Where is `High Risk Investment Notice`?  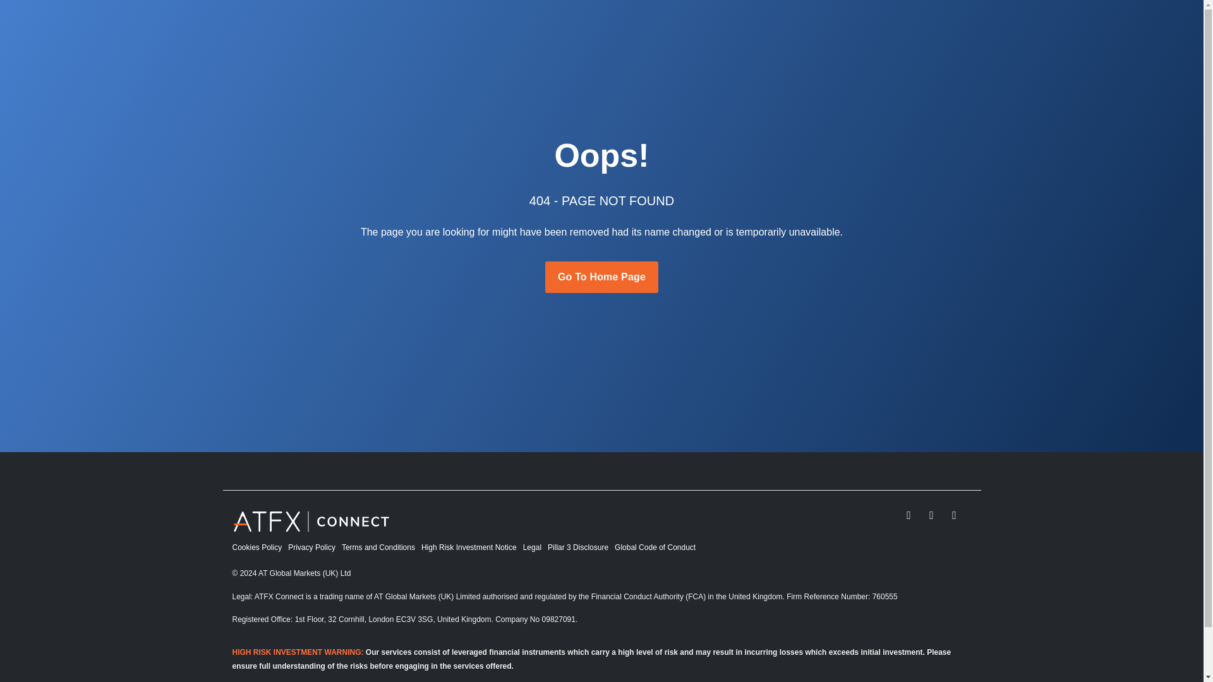 High Risk Investment Notice is located at coordinates (471, 547).